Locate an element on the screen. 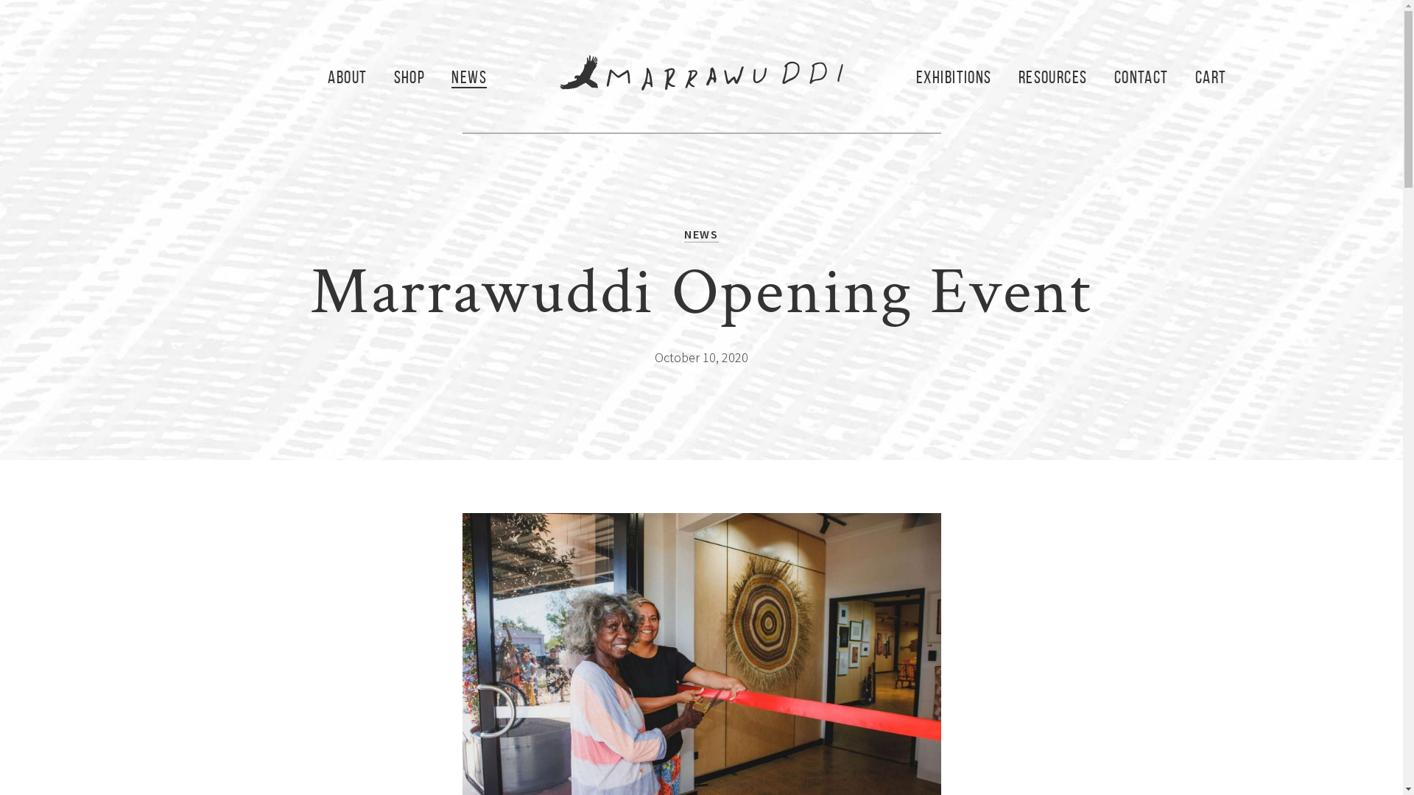  Exhibitions is located at coordinates (954, 77).